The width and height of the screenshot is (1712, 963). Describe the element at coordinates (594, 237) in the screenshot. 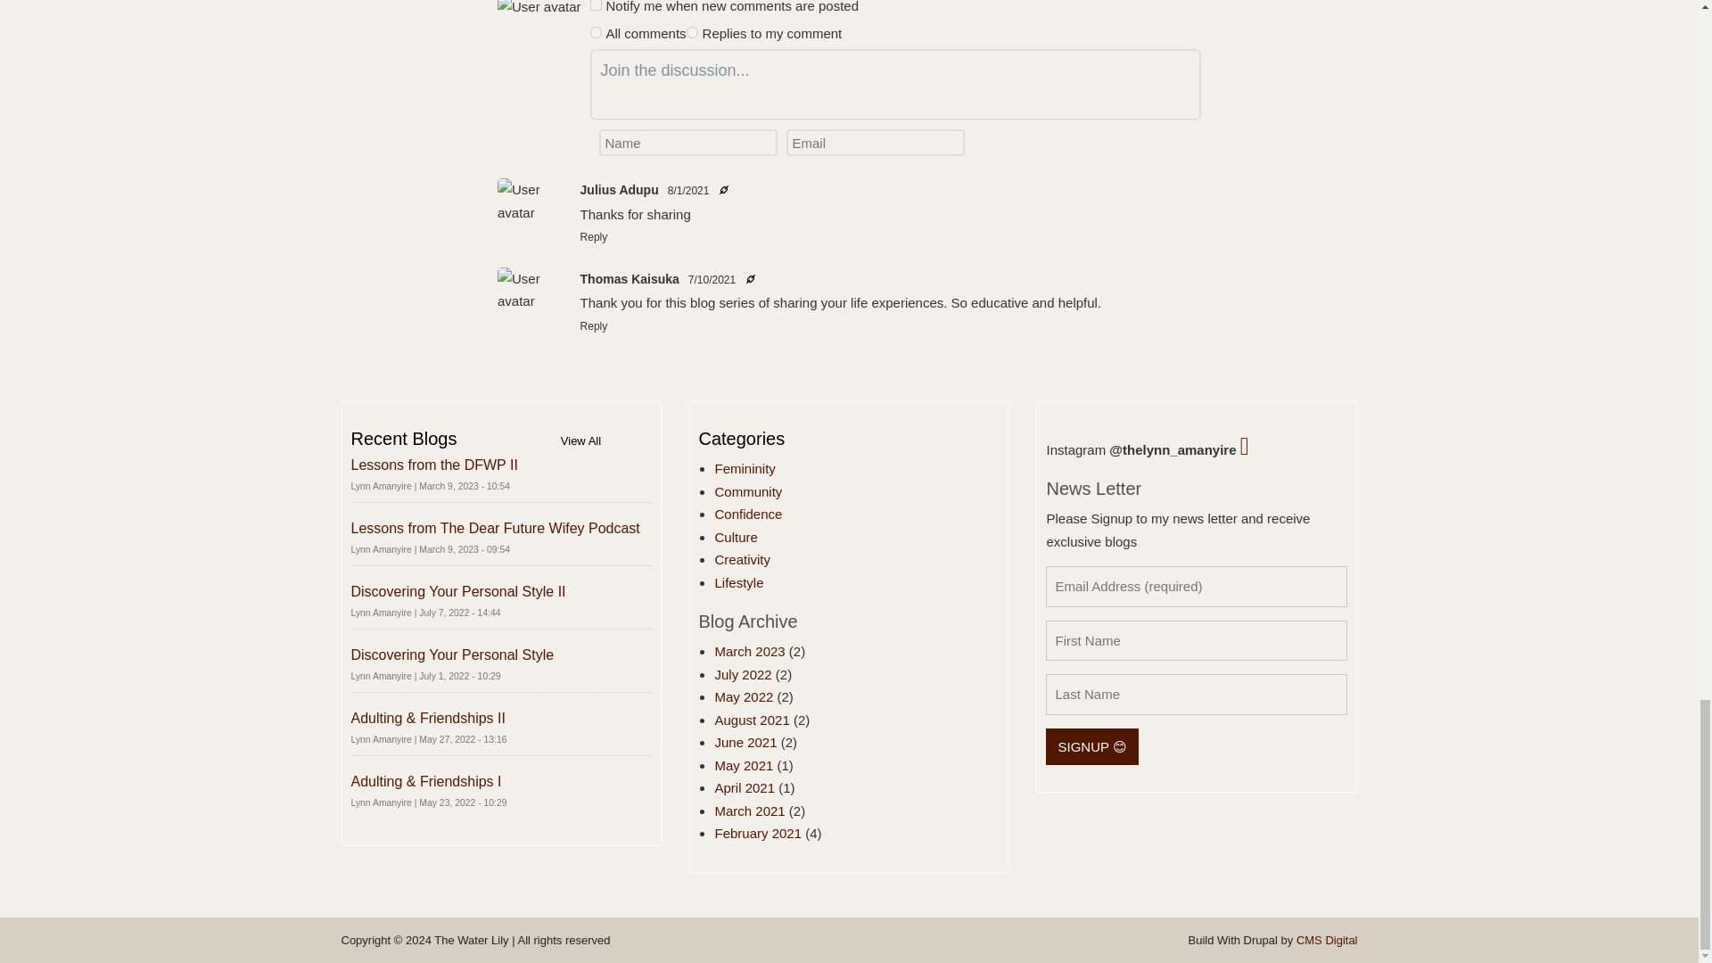

I see `Reply` at that location.